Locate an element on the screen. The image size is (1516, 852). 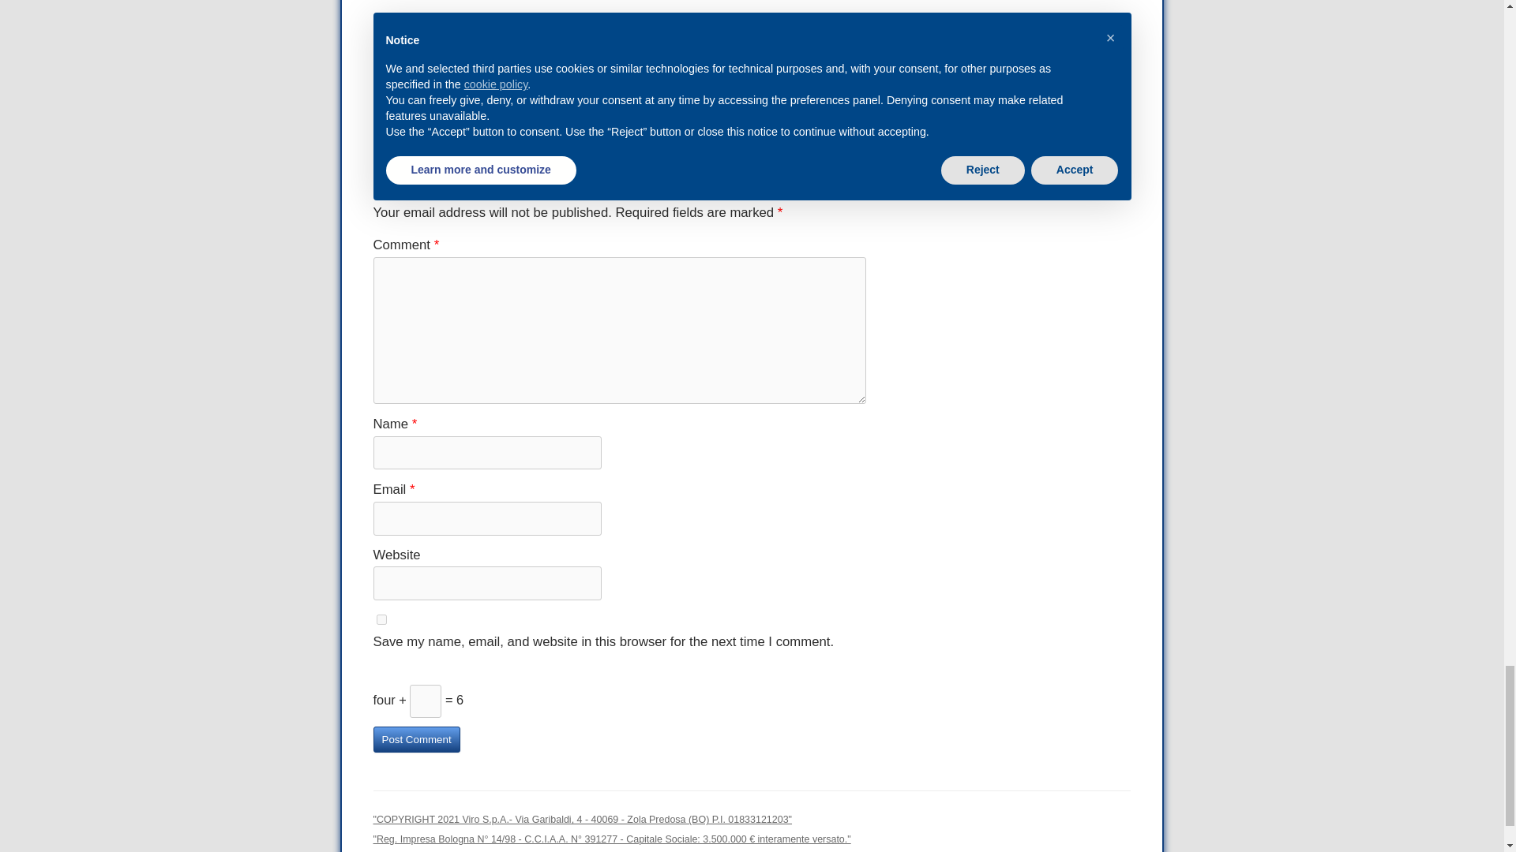
Post Comment is located at coordinates (415, 739).